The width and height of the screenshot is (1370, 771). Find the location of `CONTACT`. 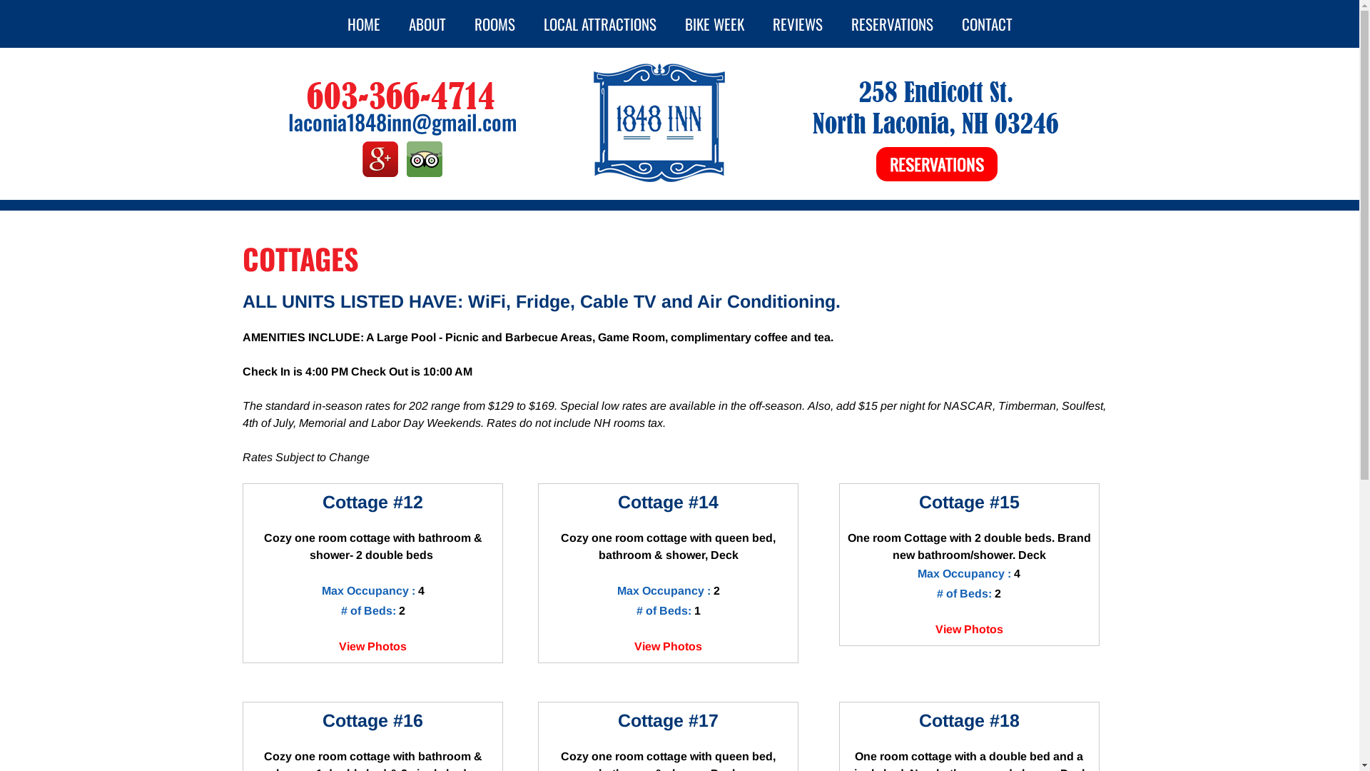

CONTACT is located at coordinates (988, 24).